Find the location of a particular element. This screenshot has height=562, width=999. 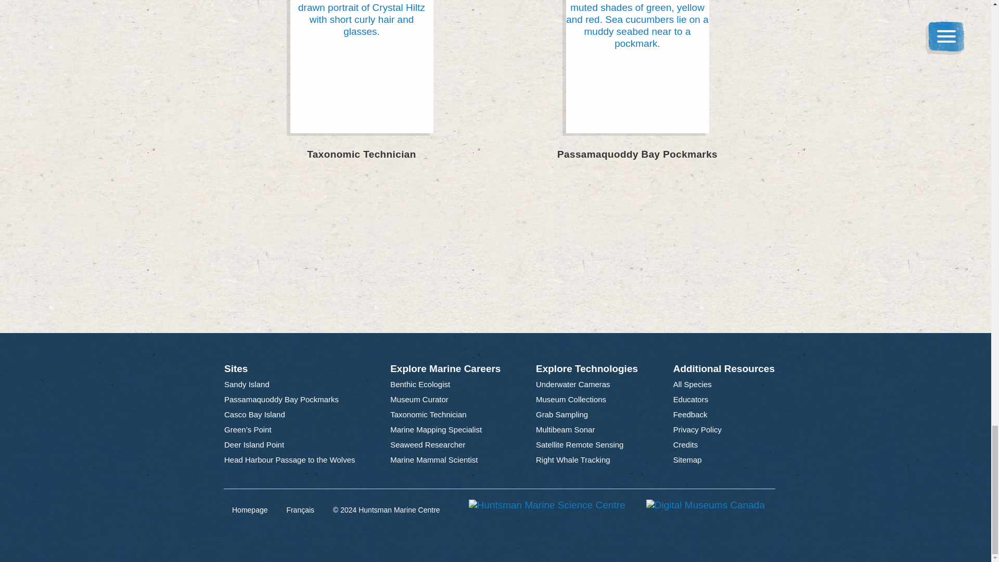

Sandy Island is located at coordinates (247, 384).